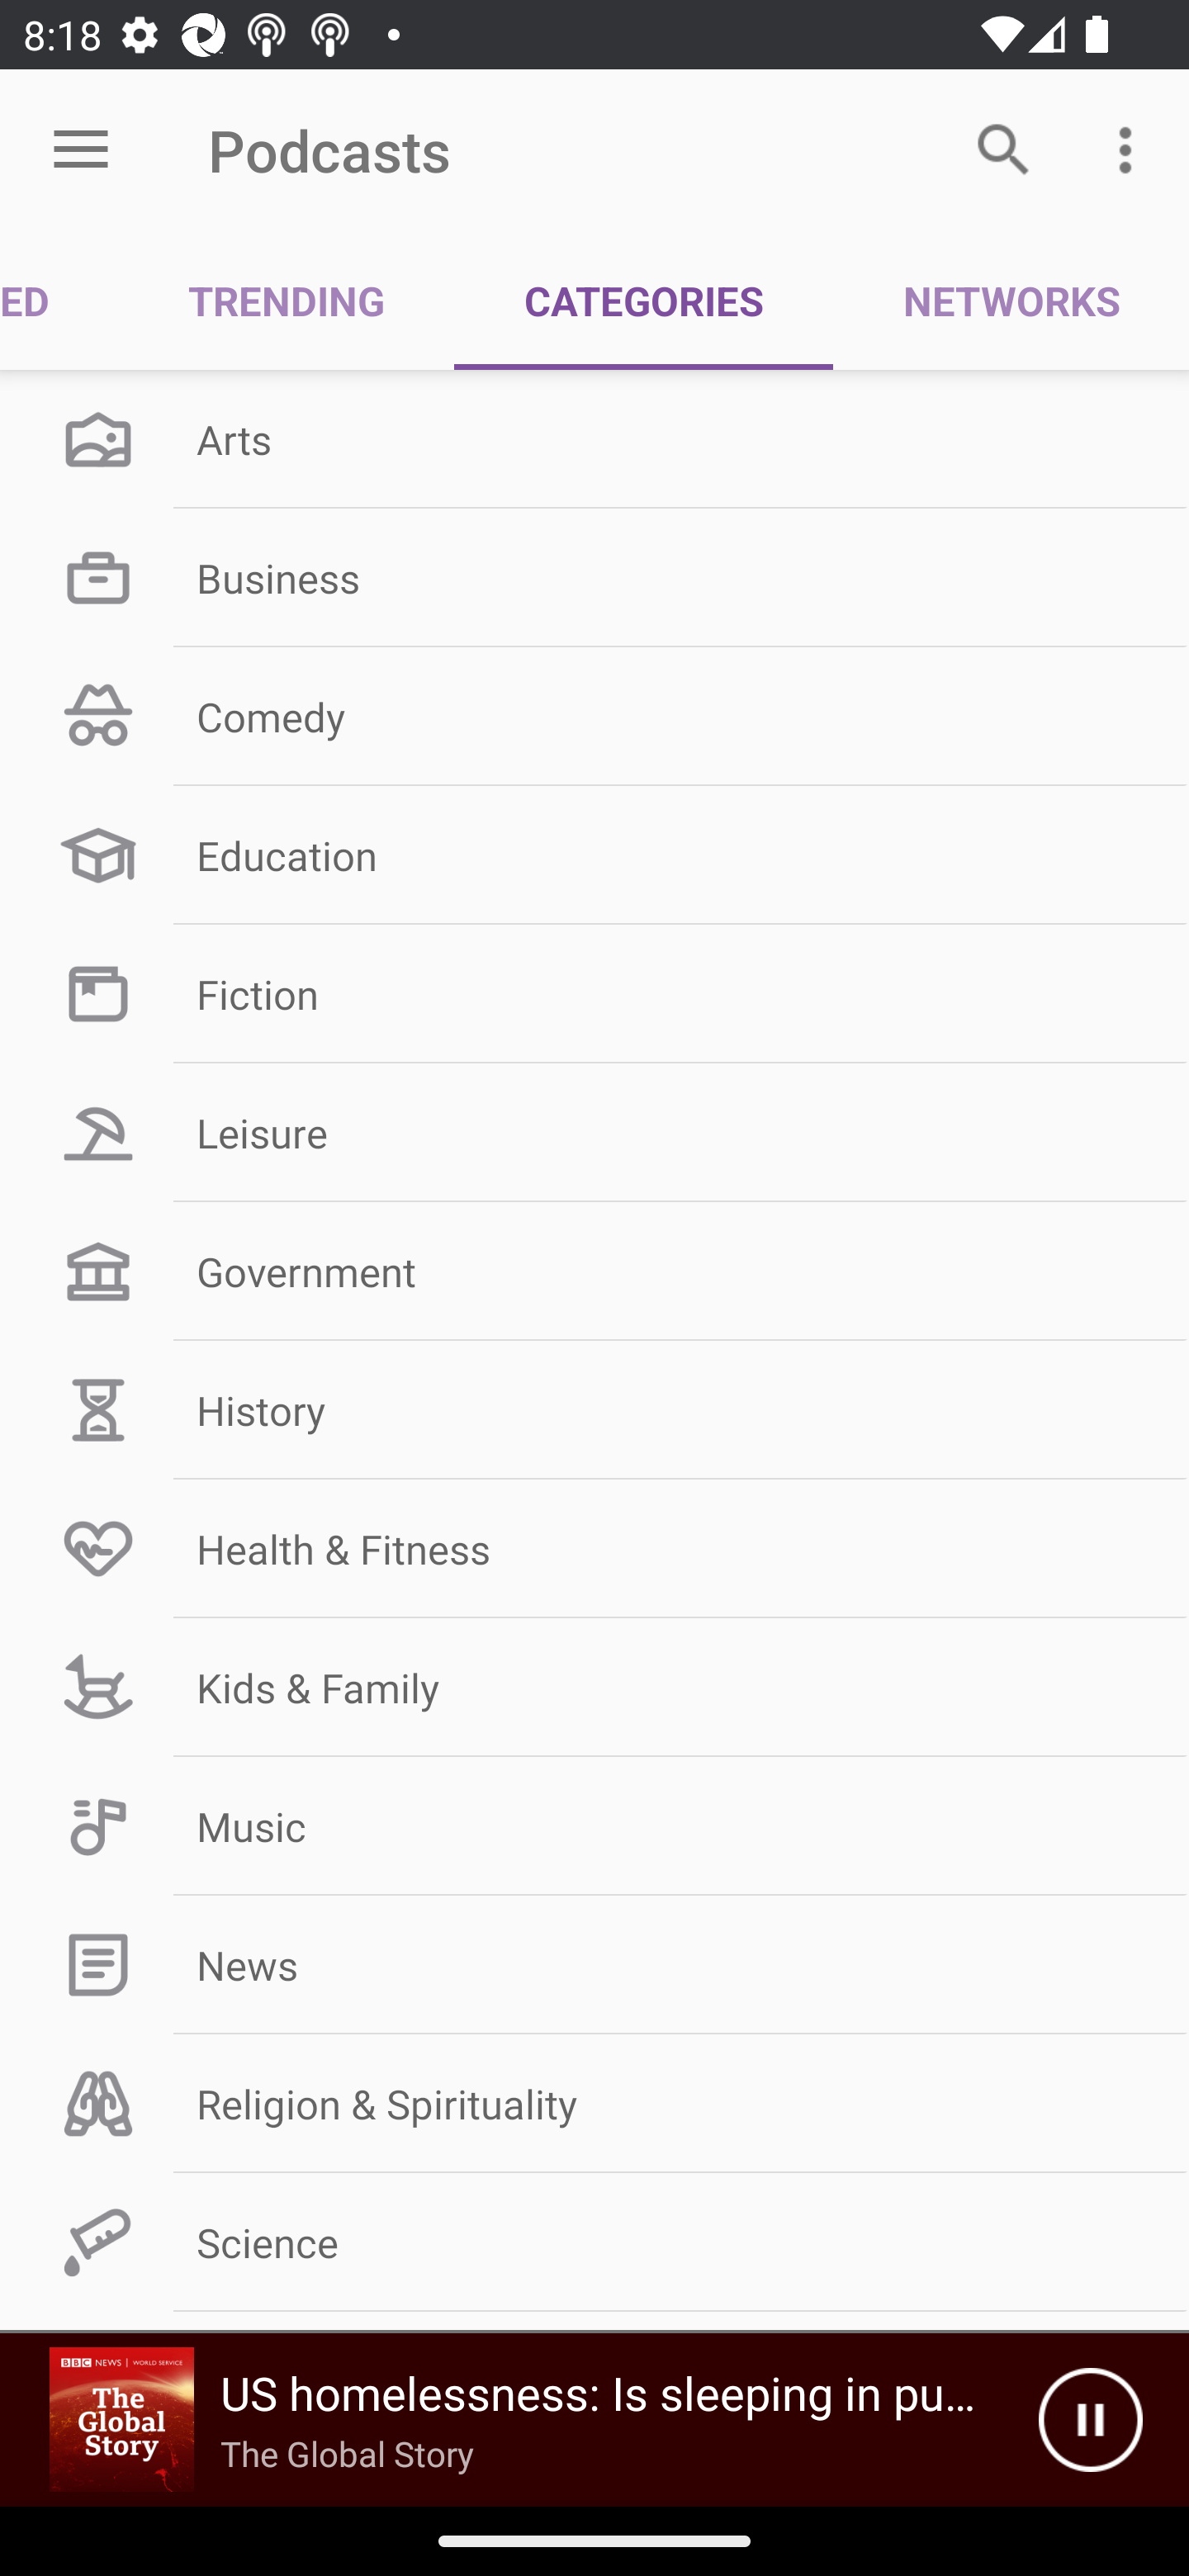  I want to click on Comedy, so click(594, 716).